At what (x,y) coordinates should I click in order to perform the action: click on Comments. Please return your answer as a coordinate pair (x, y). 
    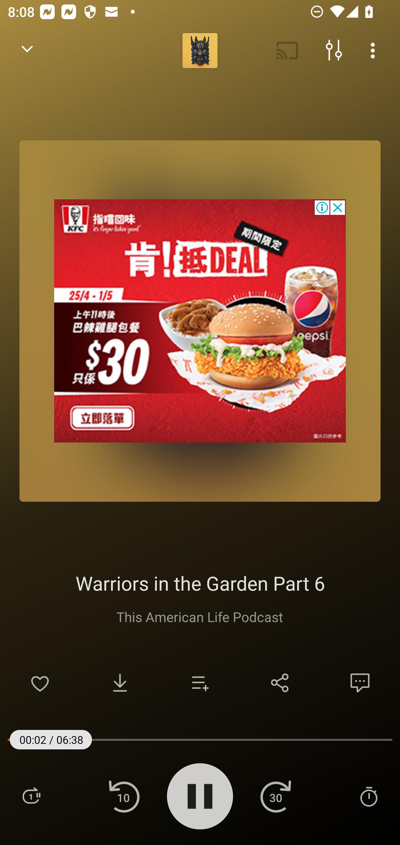
    Looking at the image, I should click on (360, 683).